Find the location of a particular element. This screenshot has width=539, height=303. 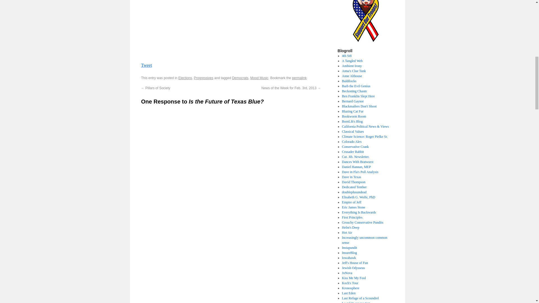

Permalink to Is the Future of Texas Blue? is located at coordinates (299, 78).